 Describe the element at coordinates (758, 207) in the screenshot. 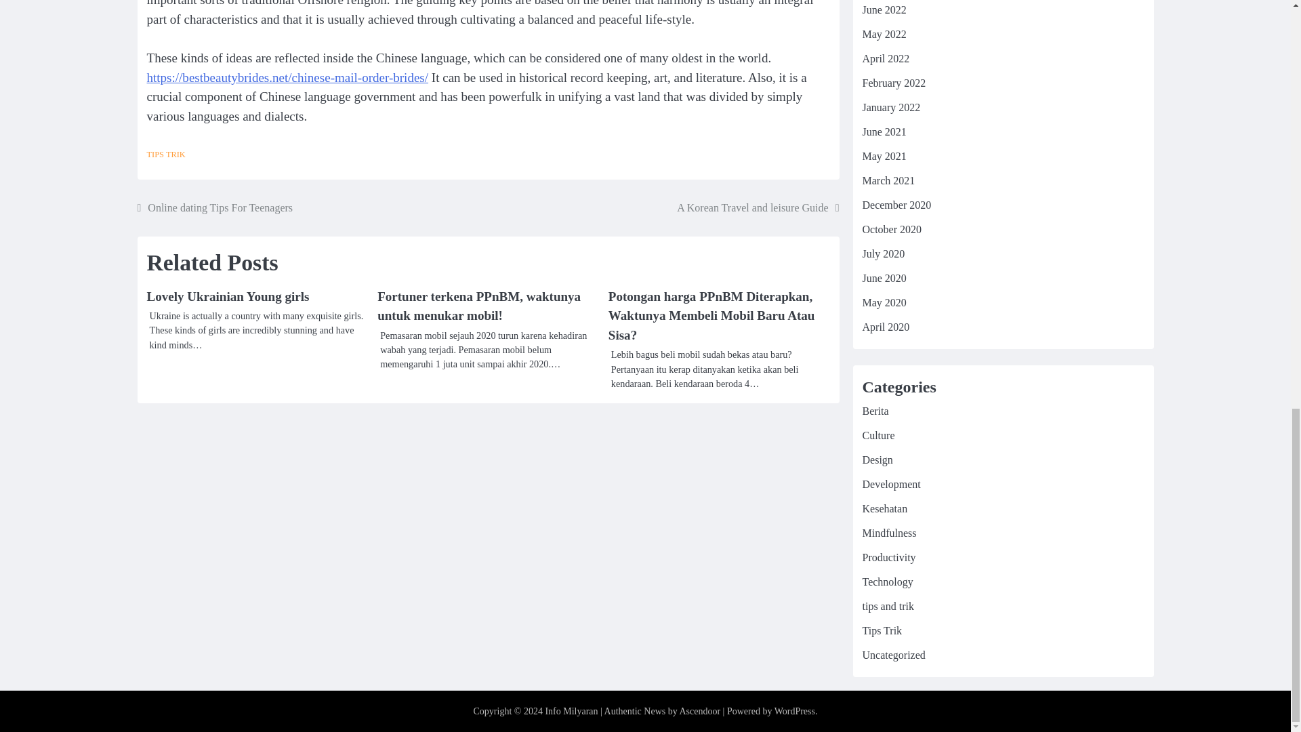

I see `A Korean Travel and leisure Guide` at that location.